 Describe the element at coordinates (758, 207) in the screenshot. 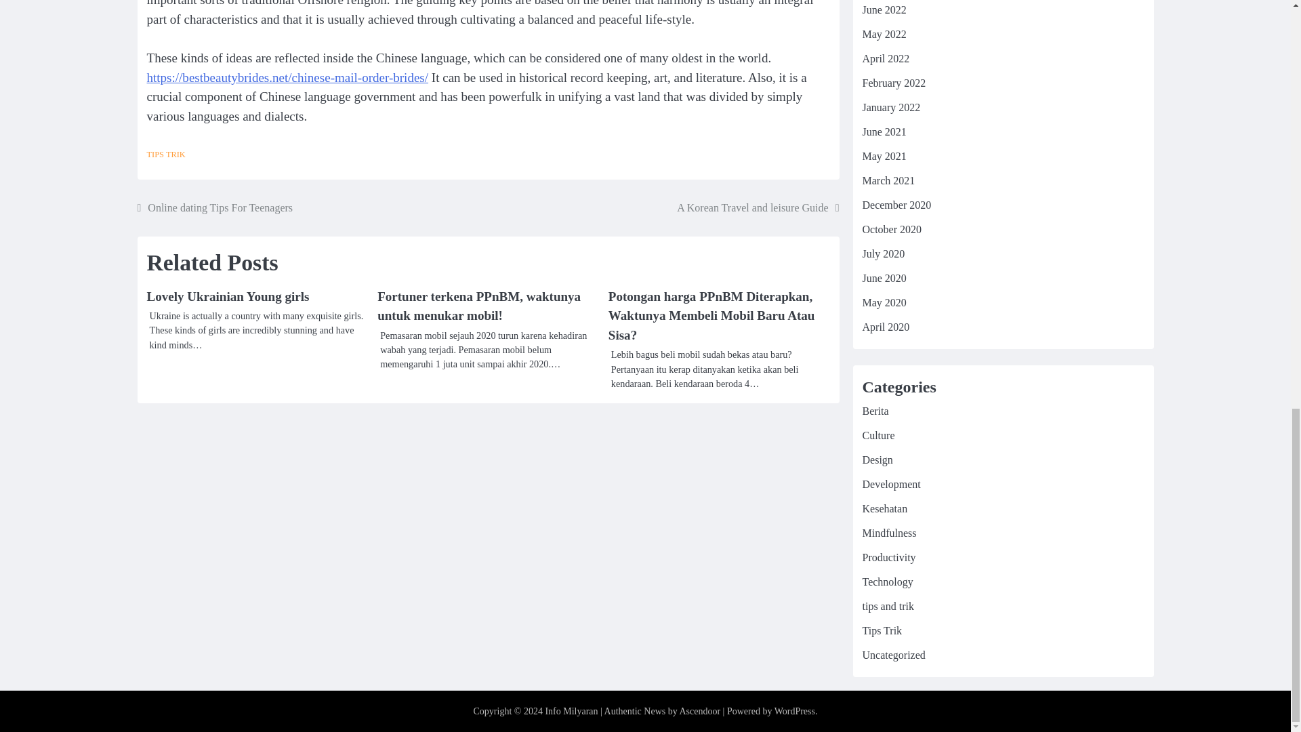

I see `A Korean Travel and leisure Guide` at that location.